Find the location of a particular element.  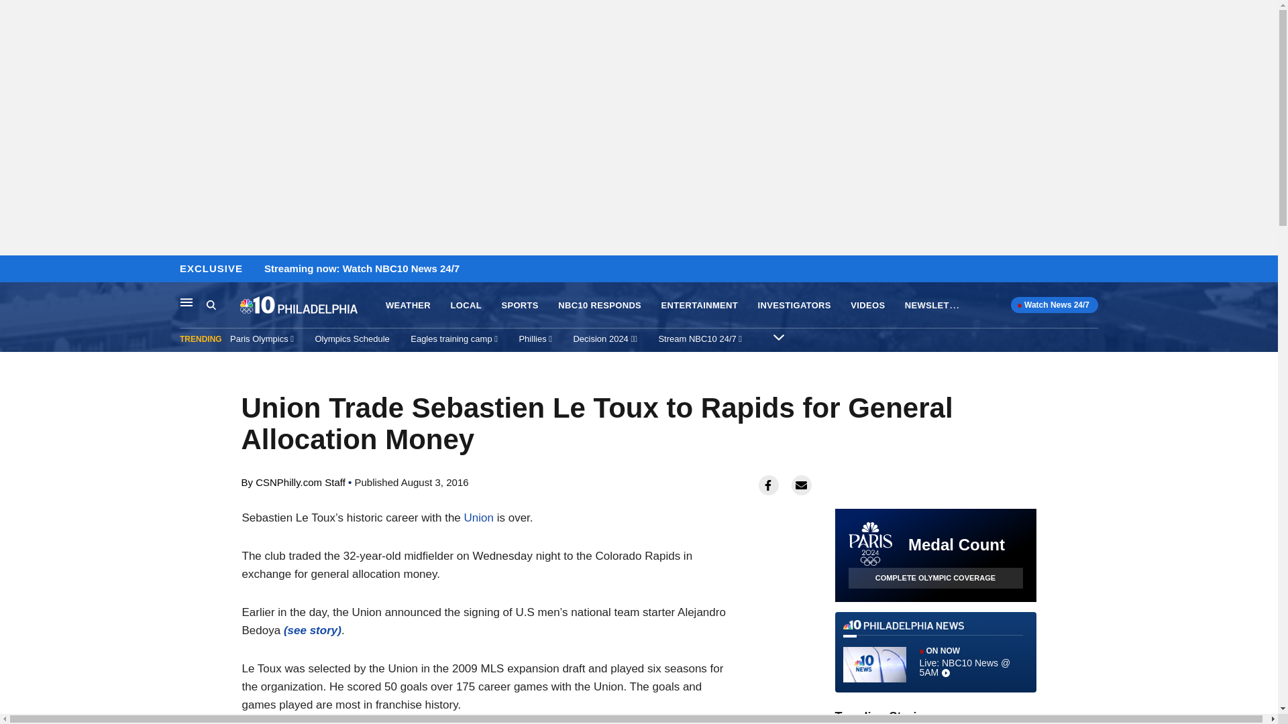

VIDEOS is located at coordinates (867, 306).